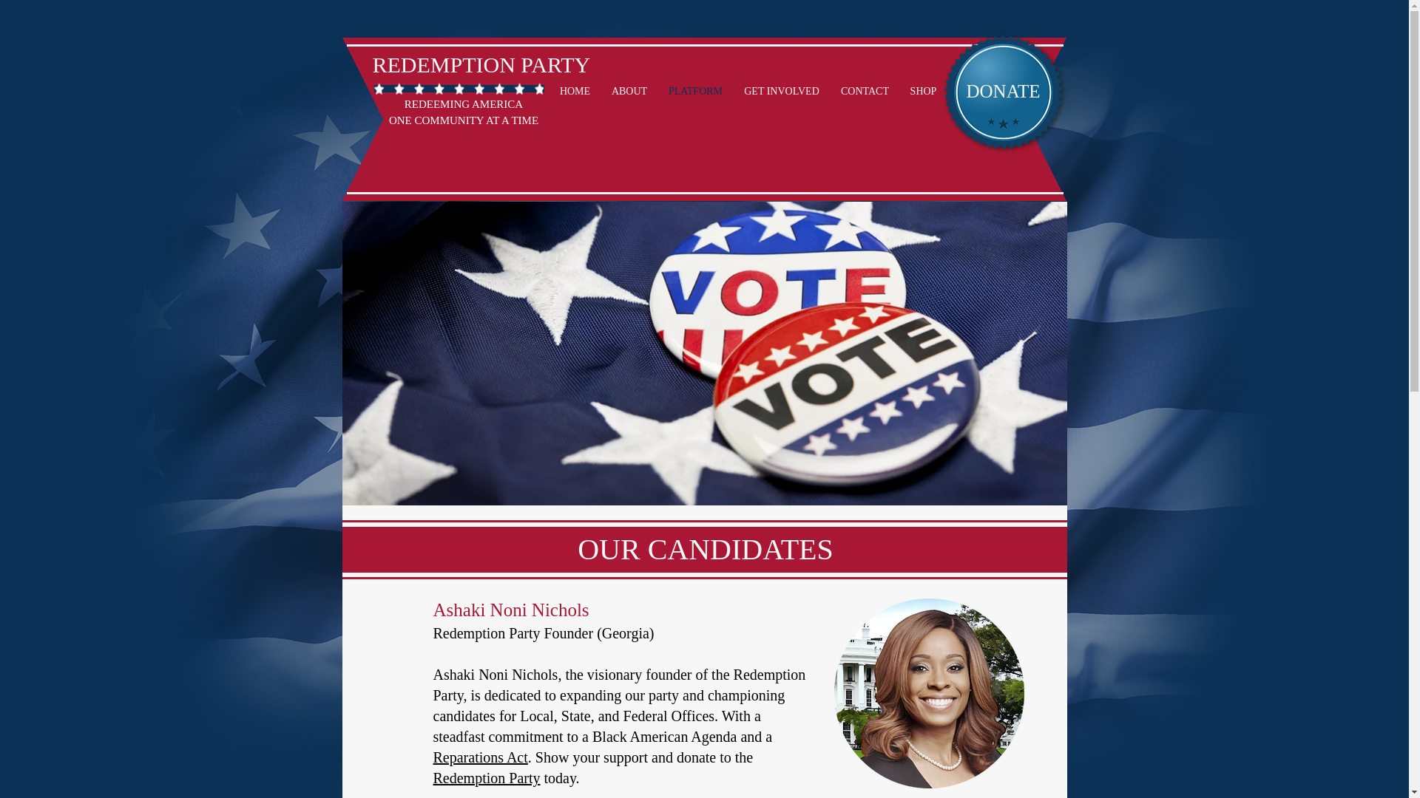  What do you see at coordinates (487, 777) in the screenshot?
I see `Redemption Party` at bounding box center [487, 777].